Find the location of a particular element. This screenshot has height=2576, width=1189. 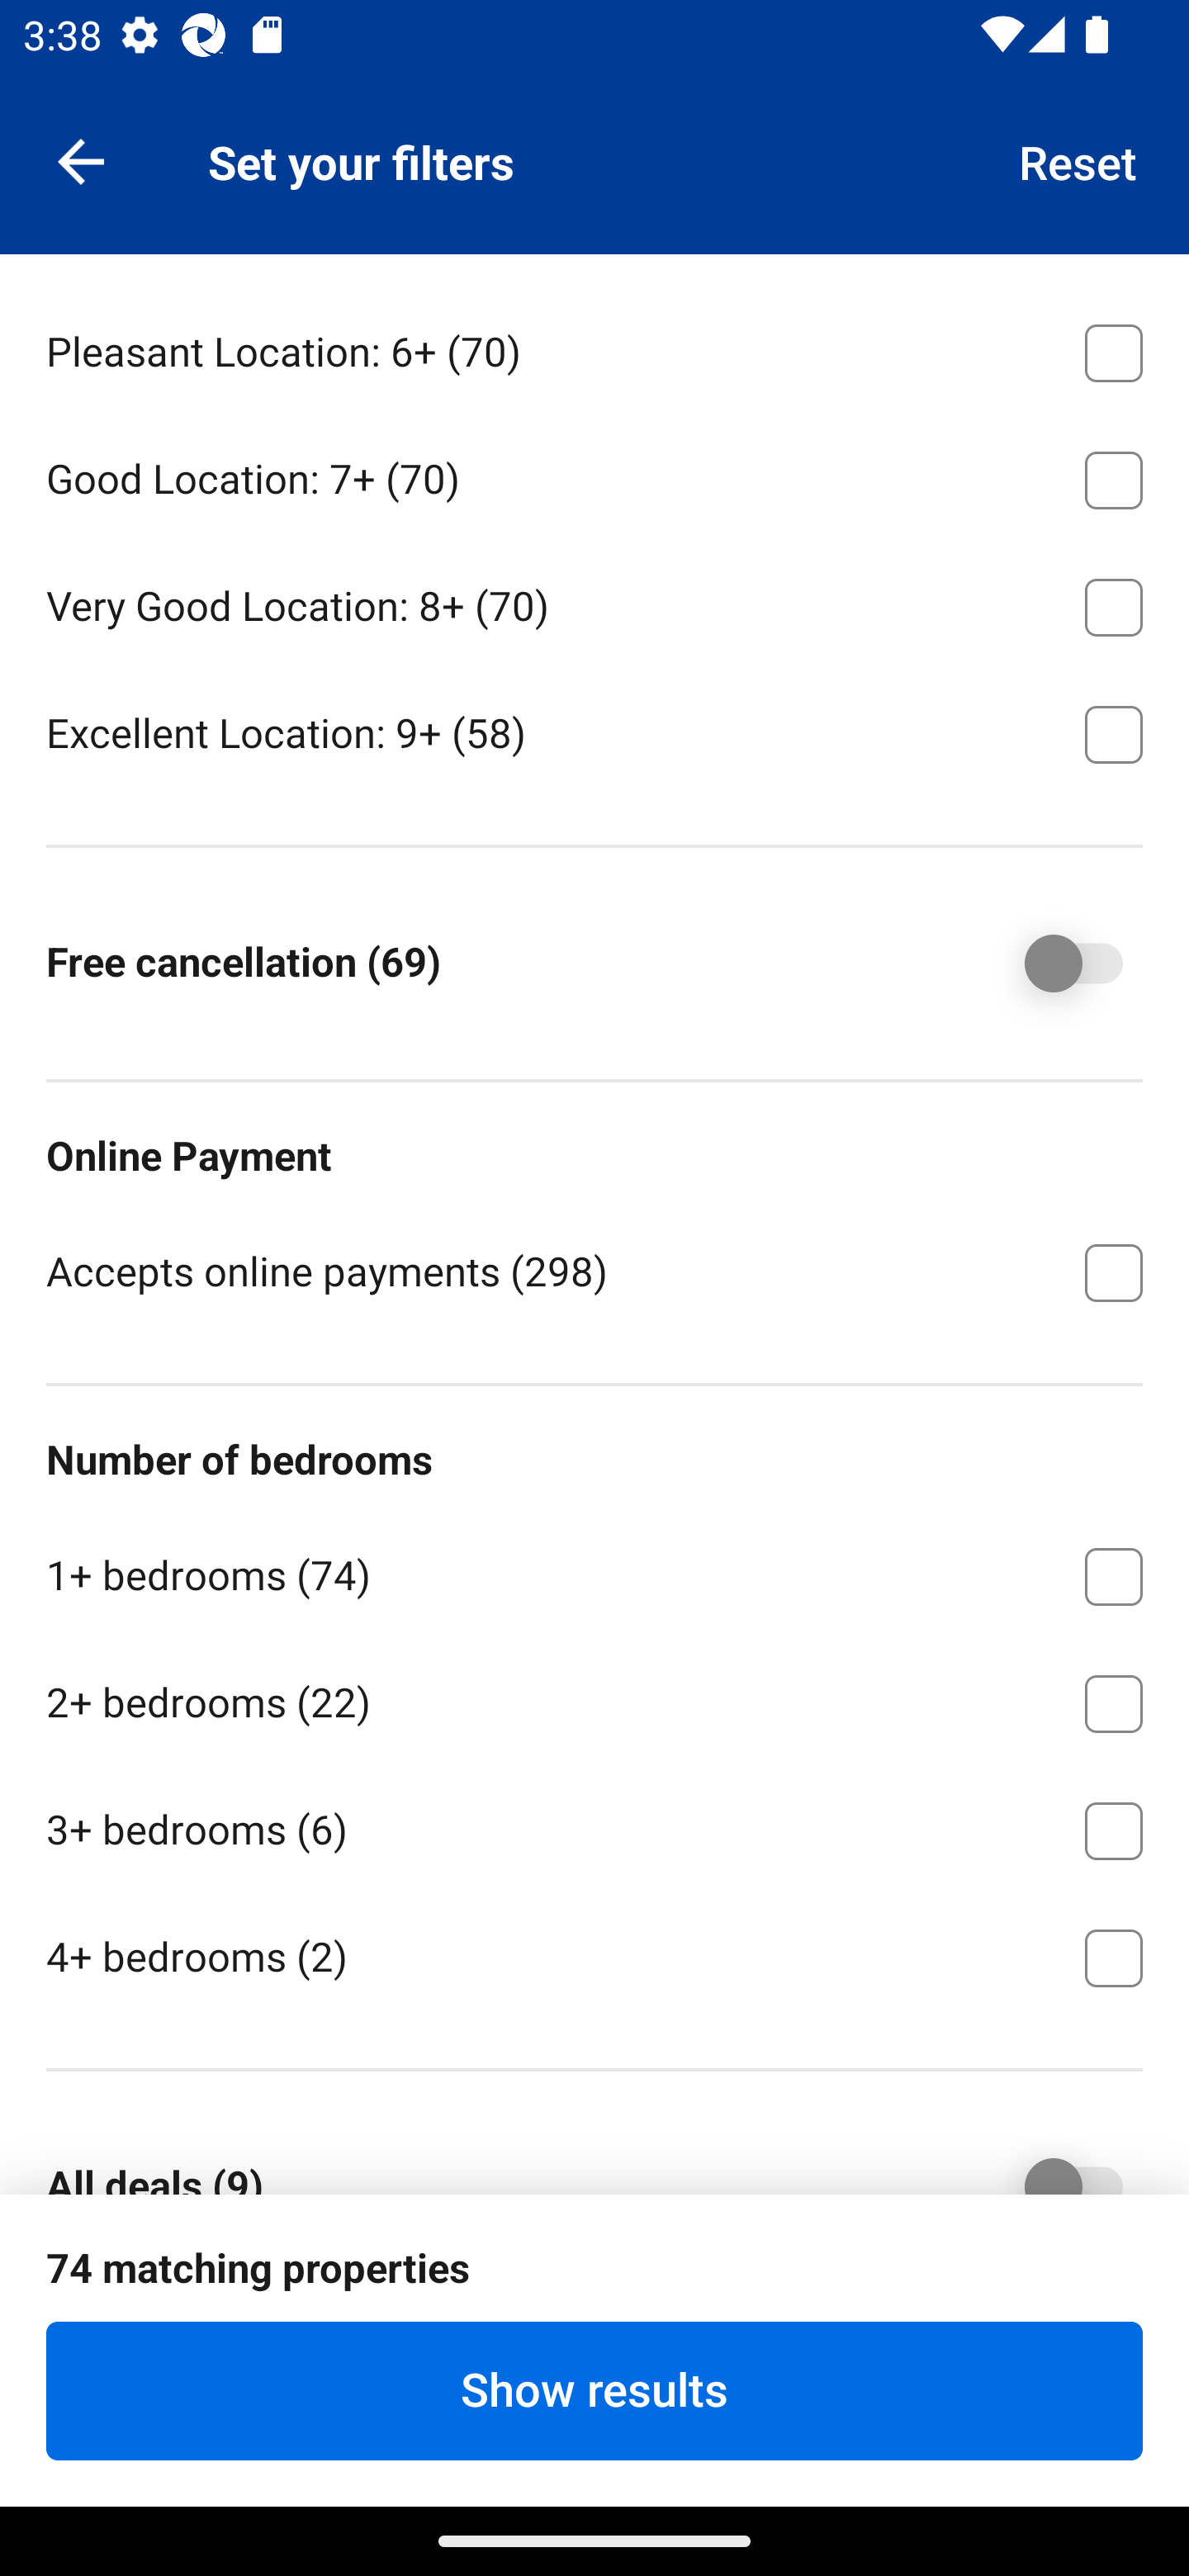

Very Good Location: 8+ ⁦(70) is located at coordinates (594, 601).